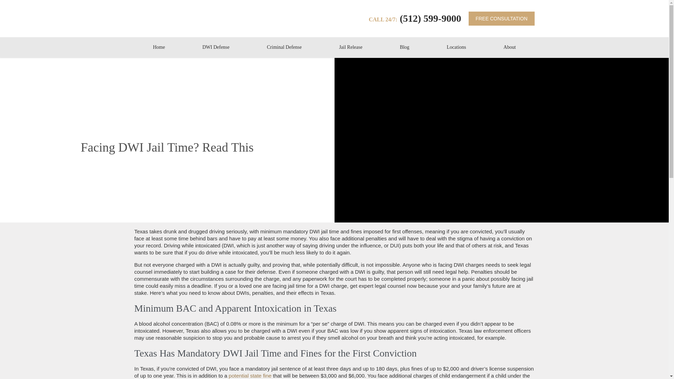  I want to click on Home, so click(159, 47).